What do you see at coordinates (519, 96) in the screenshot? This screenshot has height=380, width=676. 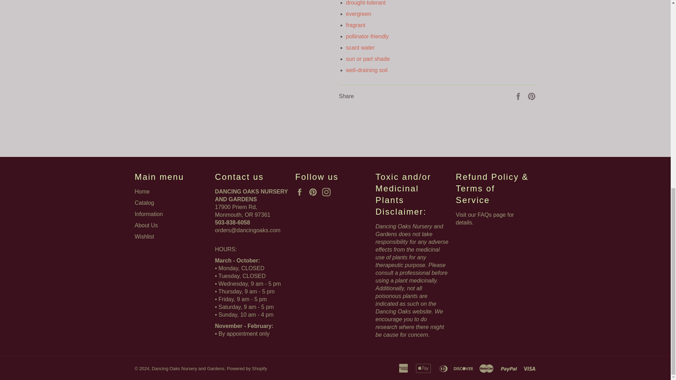 I see `Share on Facebook` at bounding box center [519, 96].